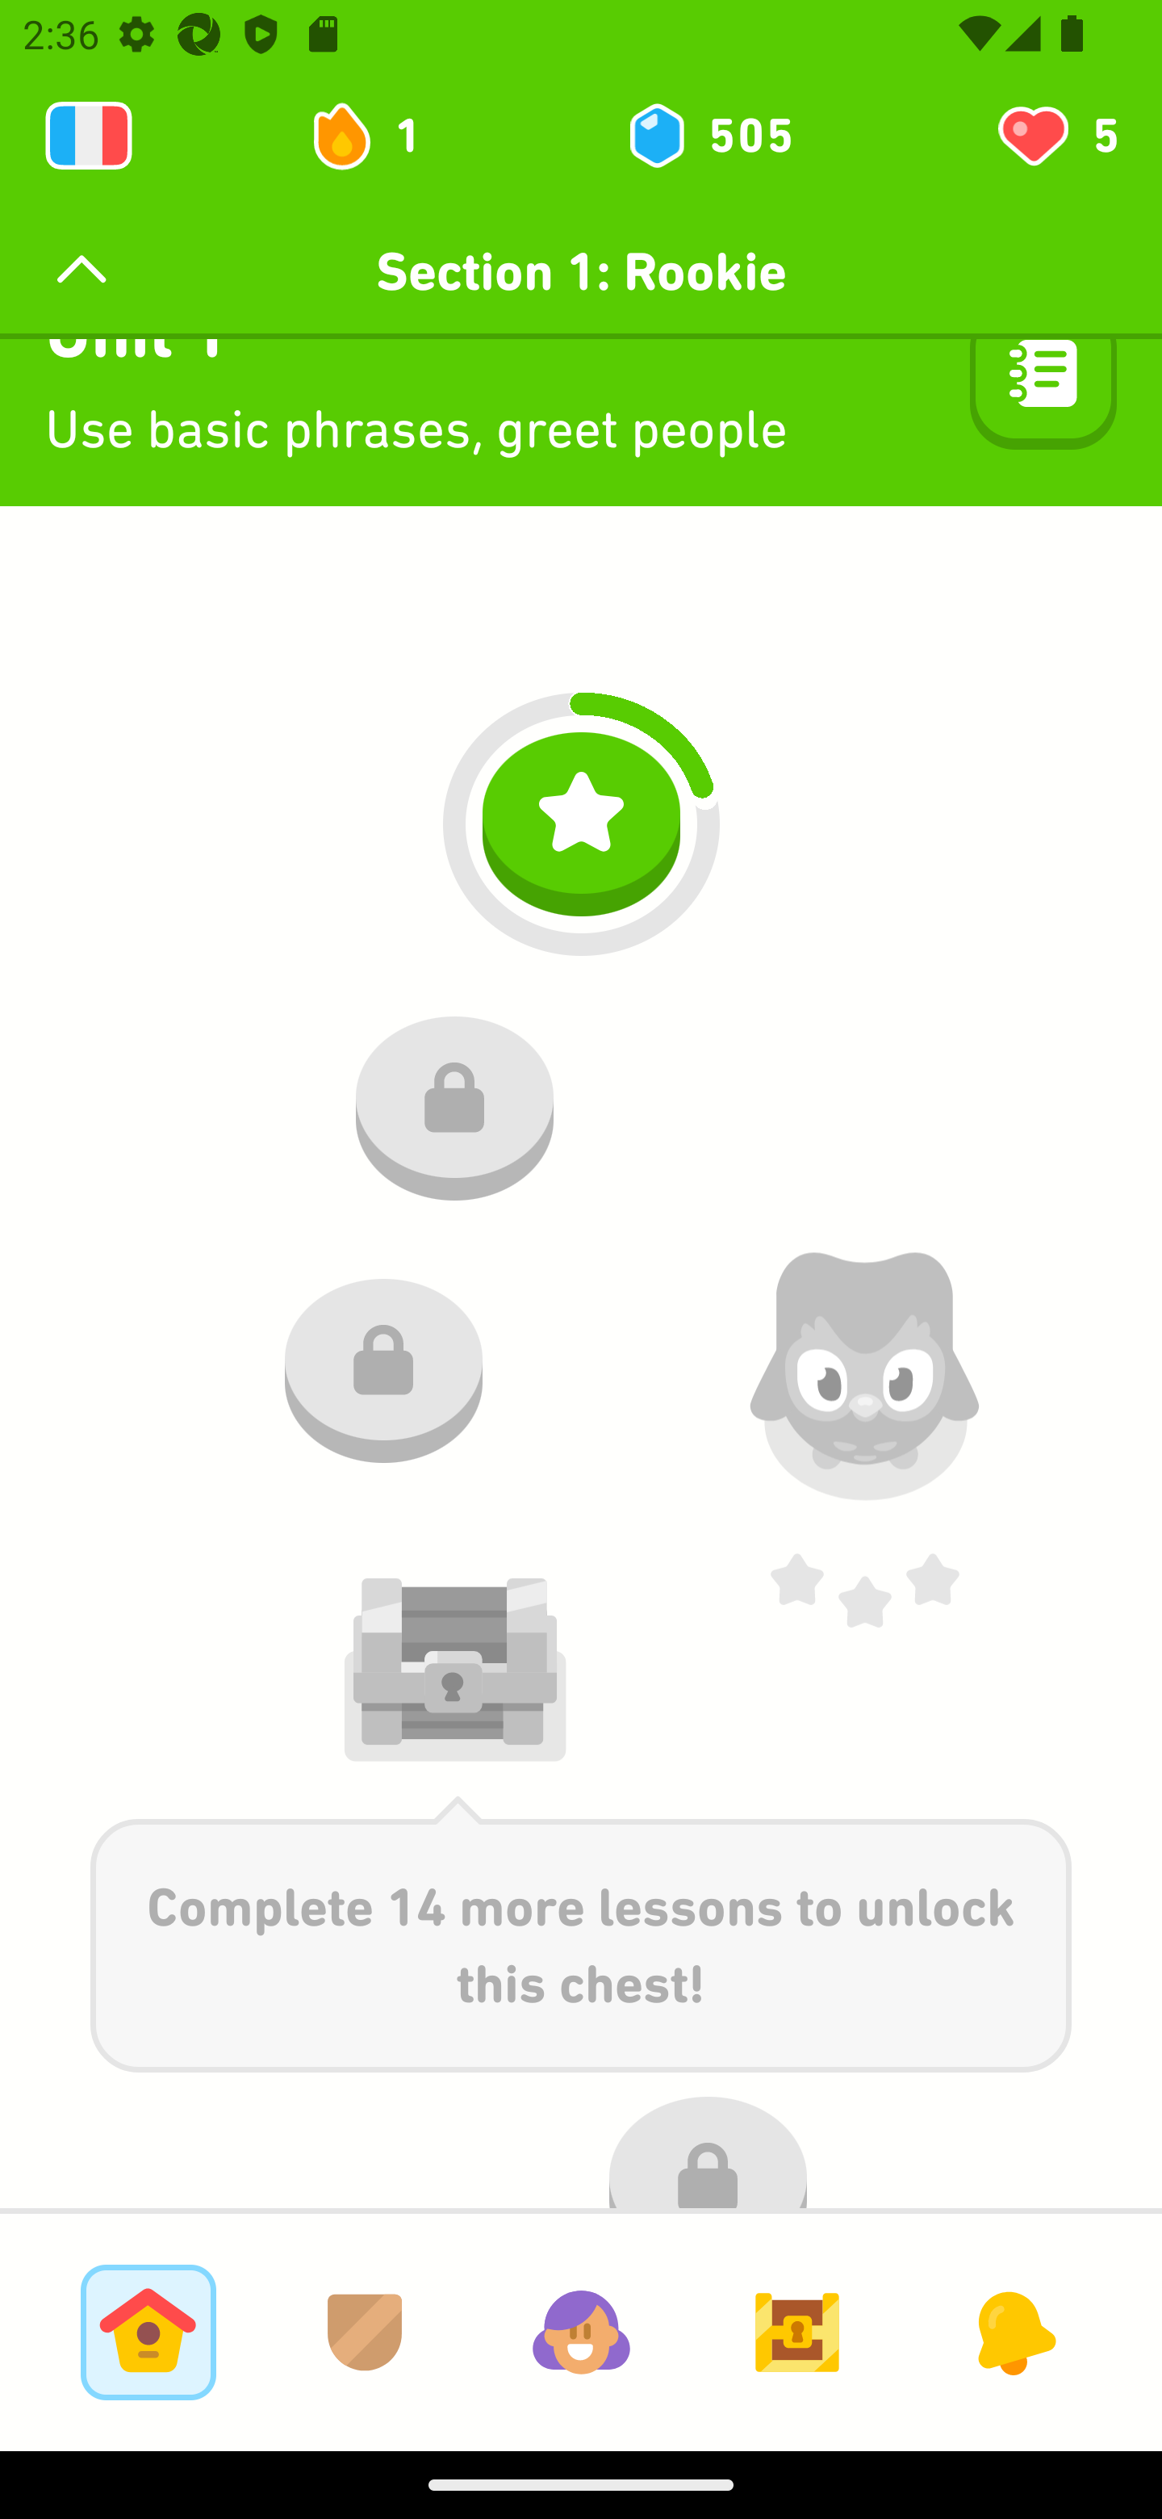  What do you see at coordinates (581, 1934) in the screenshot?
I see `Complete 14 more lessons to unlock this chest!` at bounding box center [581, 1934].